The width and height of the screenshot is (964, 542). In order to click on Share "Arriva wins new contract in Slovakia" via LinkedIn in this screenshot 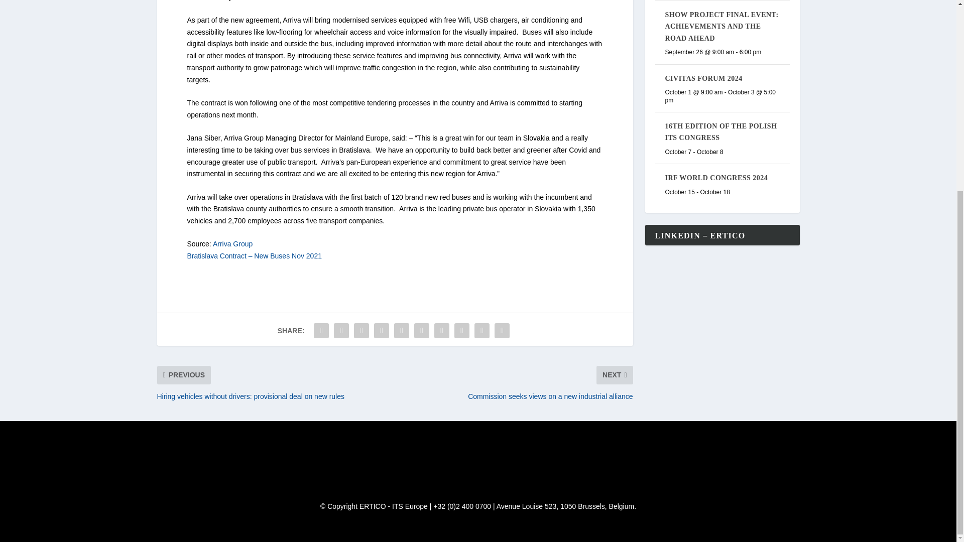, I will do `click(422, 331)`.